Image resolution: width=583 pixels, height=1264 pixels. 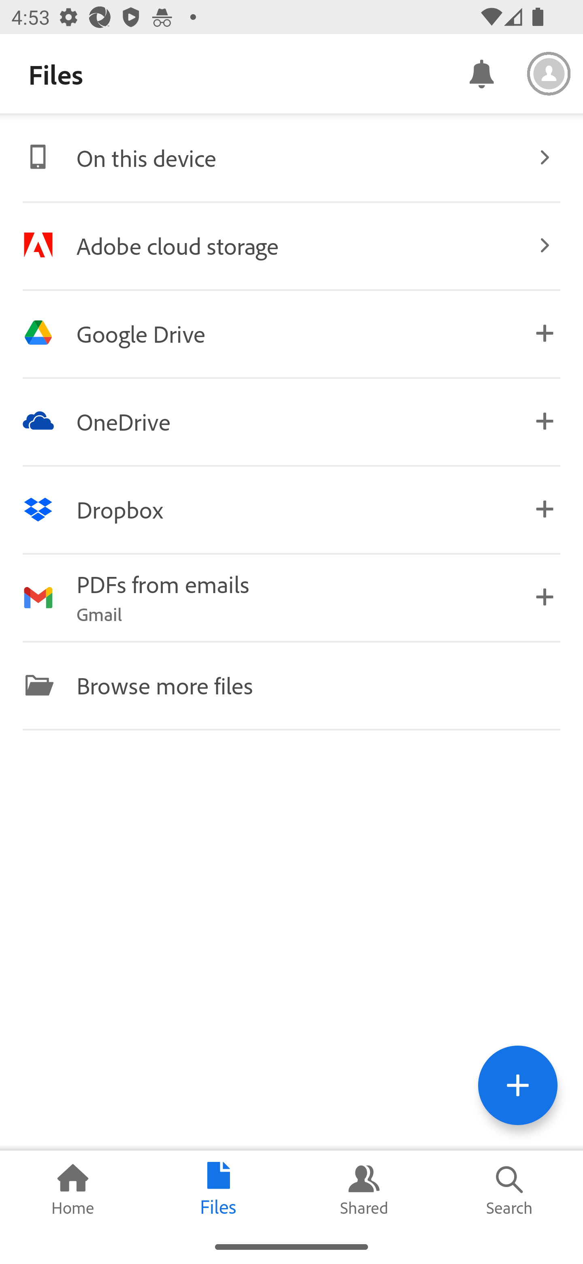 I want to click on Settings, so click(x=549, y=74).